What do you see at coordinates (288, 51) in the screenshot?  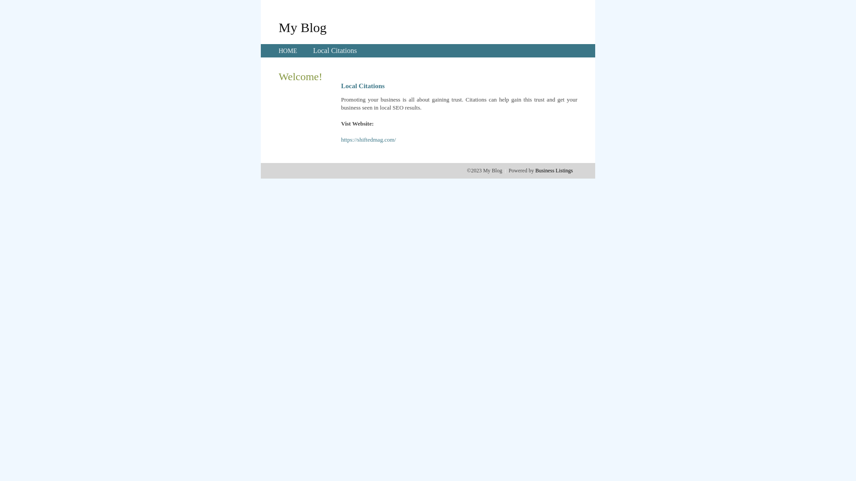 I see `HOME` at bounding box center [288, 51].